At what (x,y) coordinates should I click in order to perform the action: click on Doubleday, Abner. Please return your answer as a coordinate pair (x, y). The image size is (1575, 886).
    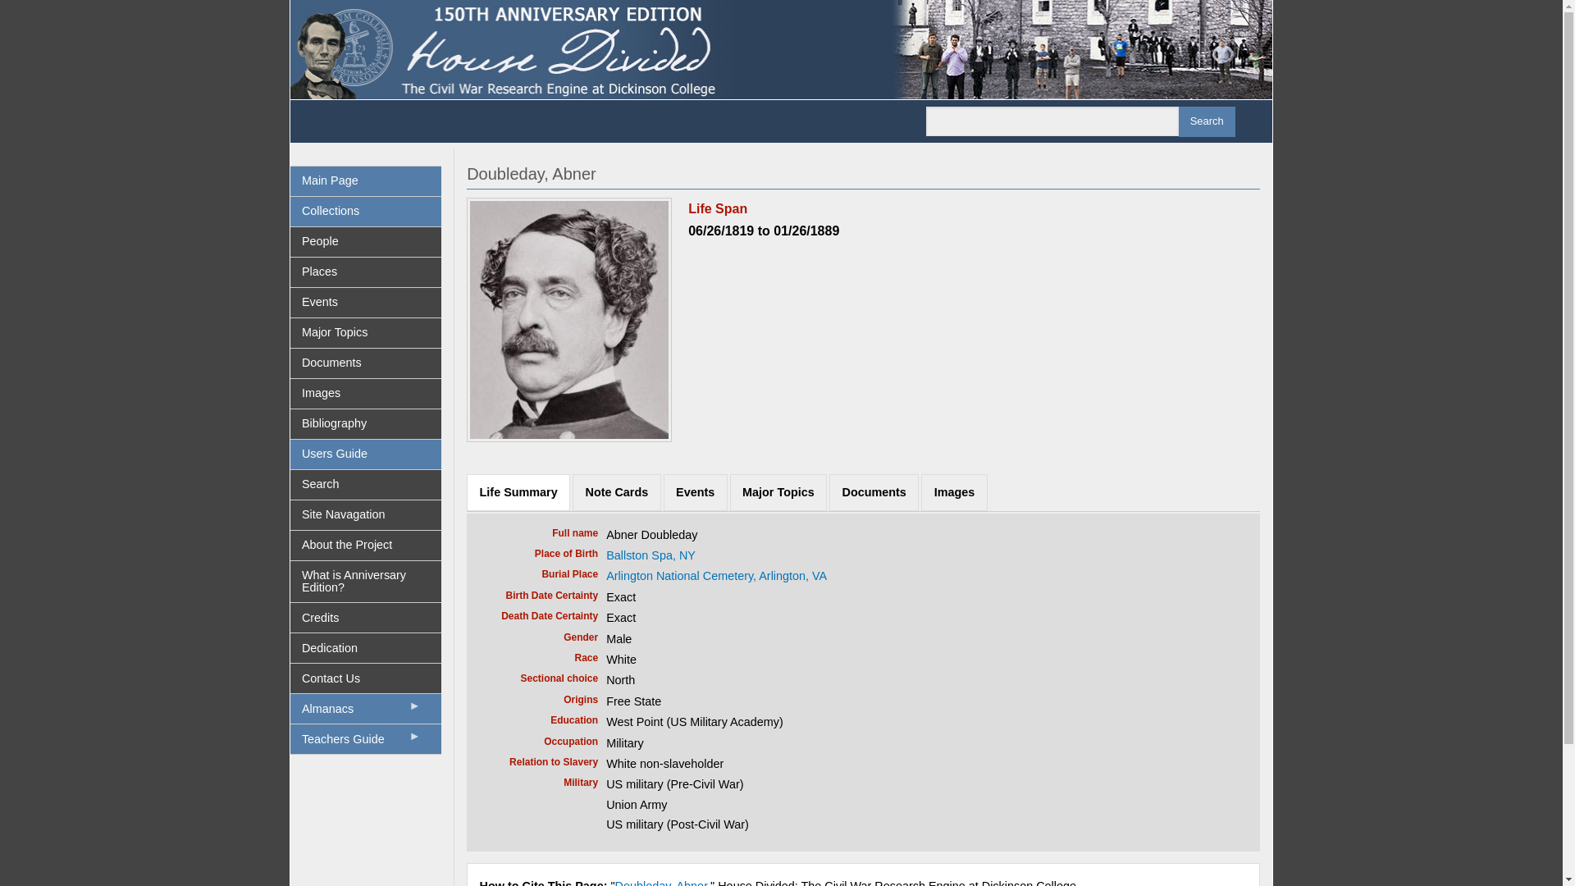
    Looking at the image, I should click on (661, 883).